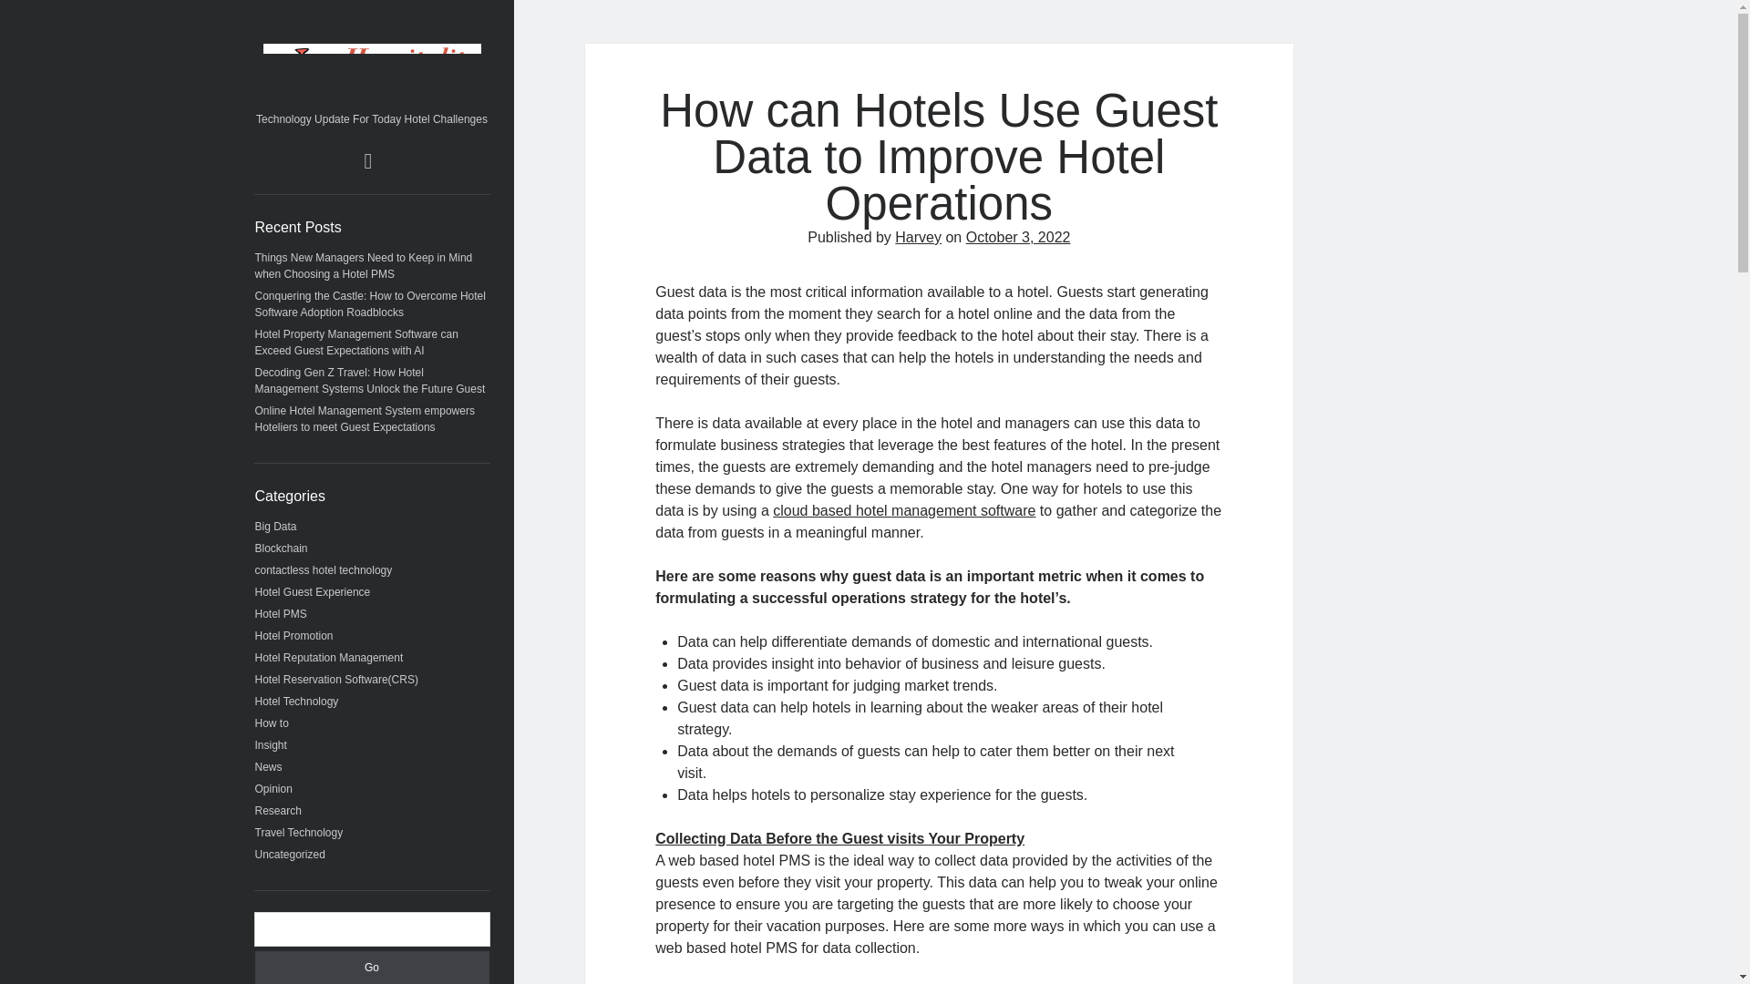 This screenshot has height=984, width=1750. What do you see at coordinates (294, 636) in the screenshot?
I see `Hotel Promotion` at bounding box center [294, 636].